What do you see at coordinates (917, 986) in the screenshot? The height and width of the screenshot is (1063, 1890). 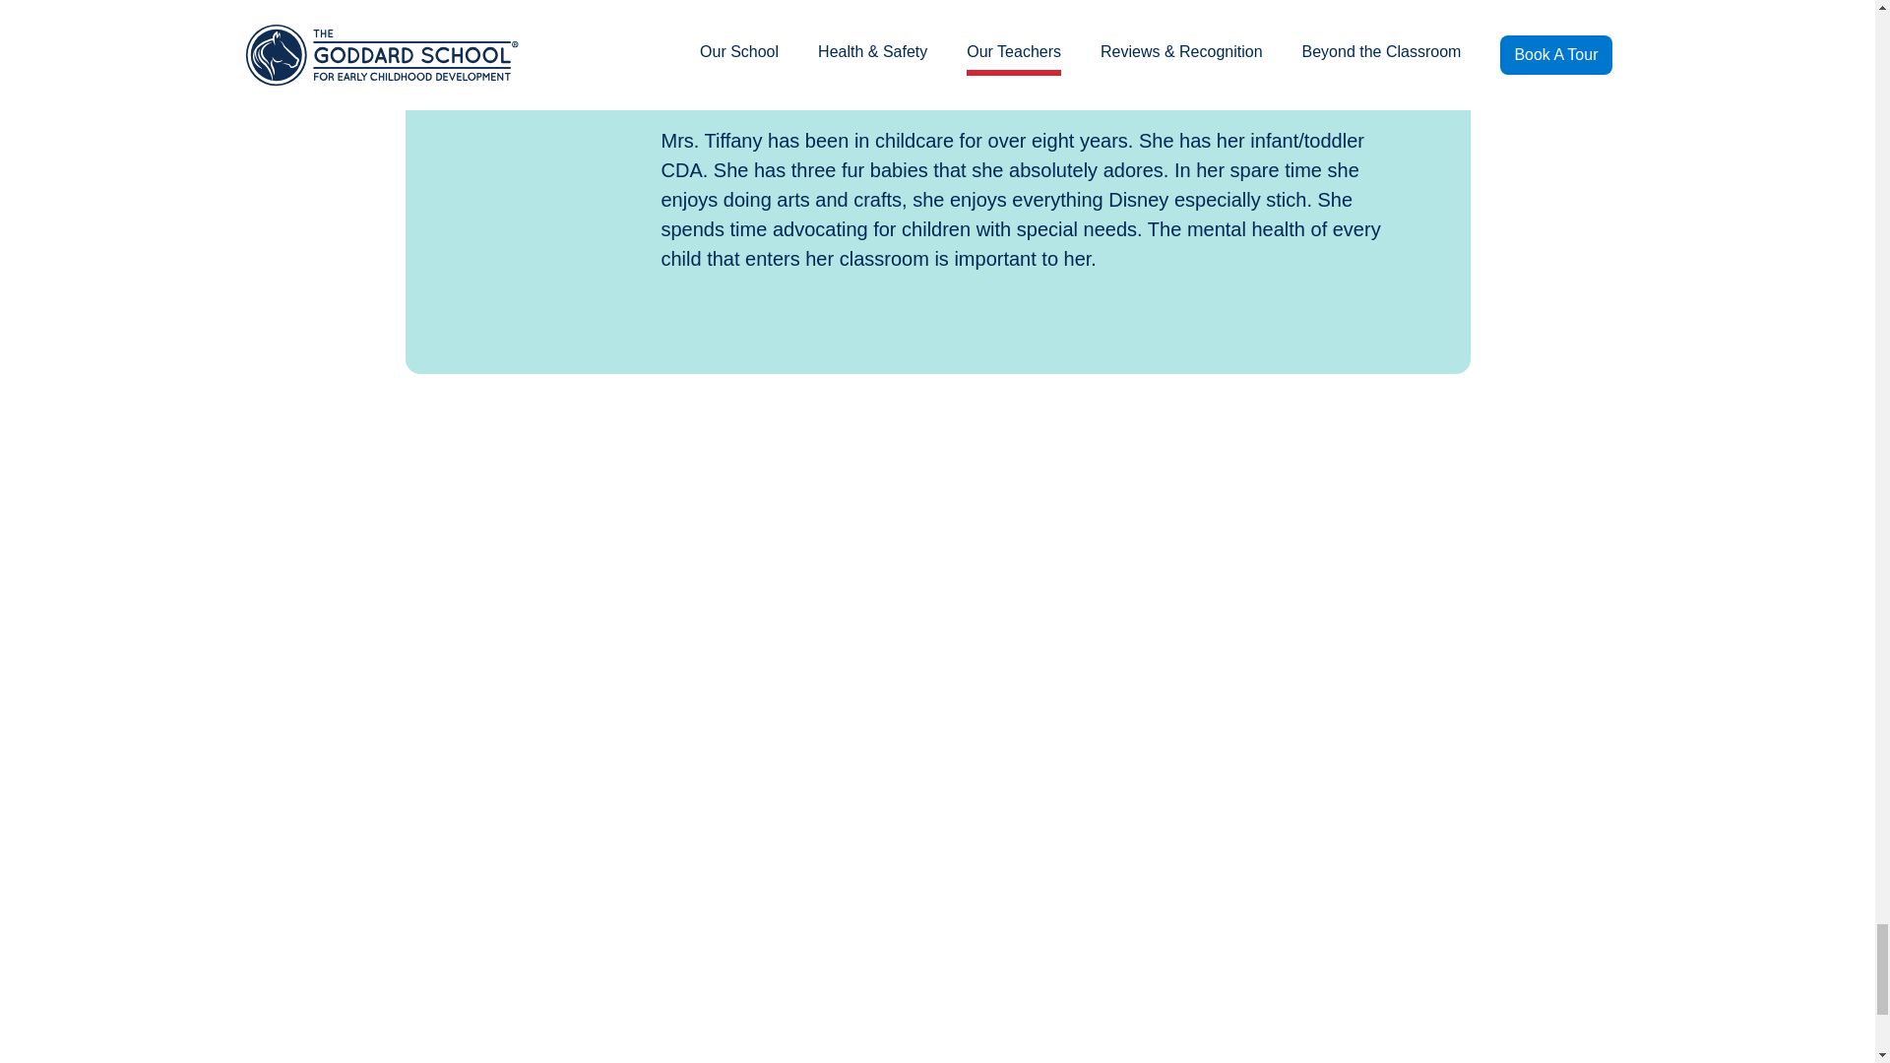 I see `Careers at GSL` at bounding box center [917, 986].